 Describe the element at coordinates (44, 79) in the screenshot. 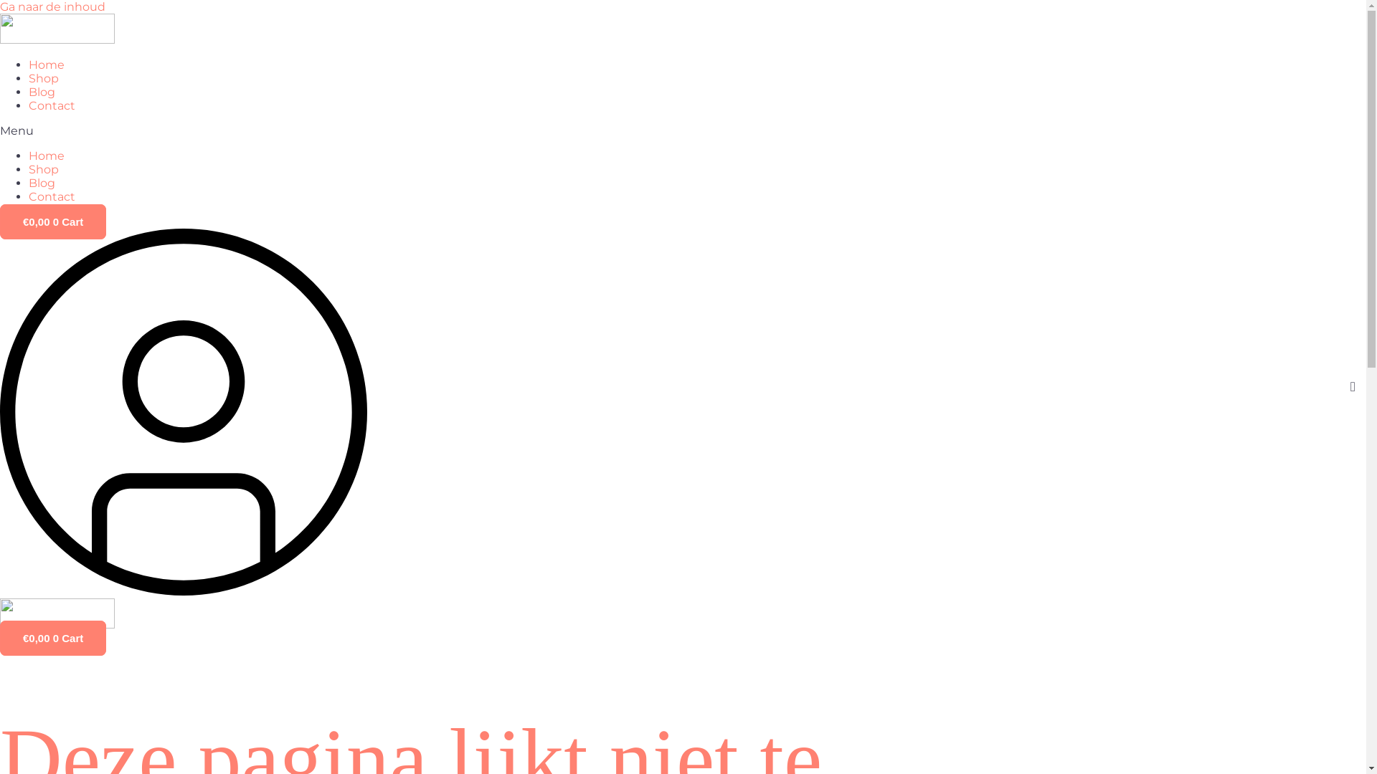

I see `Shop` at that location.